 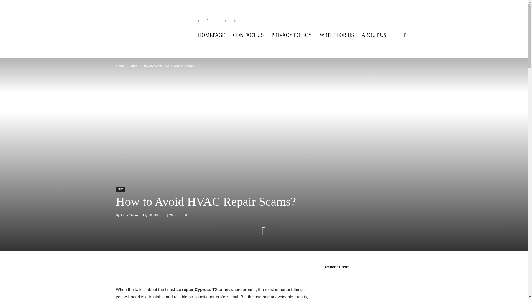 What do you see at coordinates (211, 35) in the screenshot?
I see `HOMEPAGE` at bounding box center [211, 35].